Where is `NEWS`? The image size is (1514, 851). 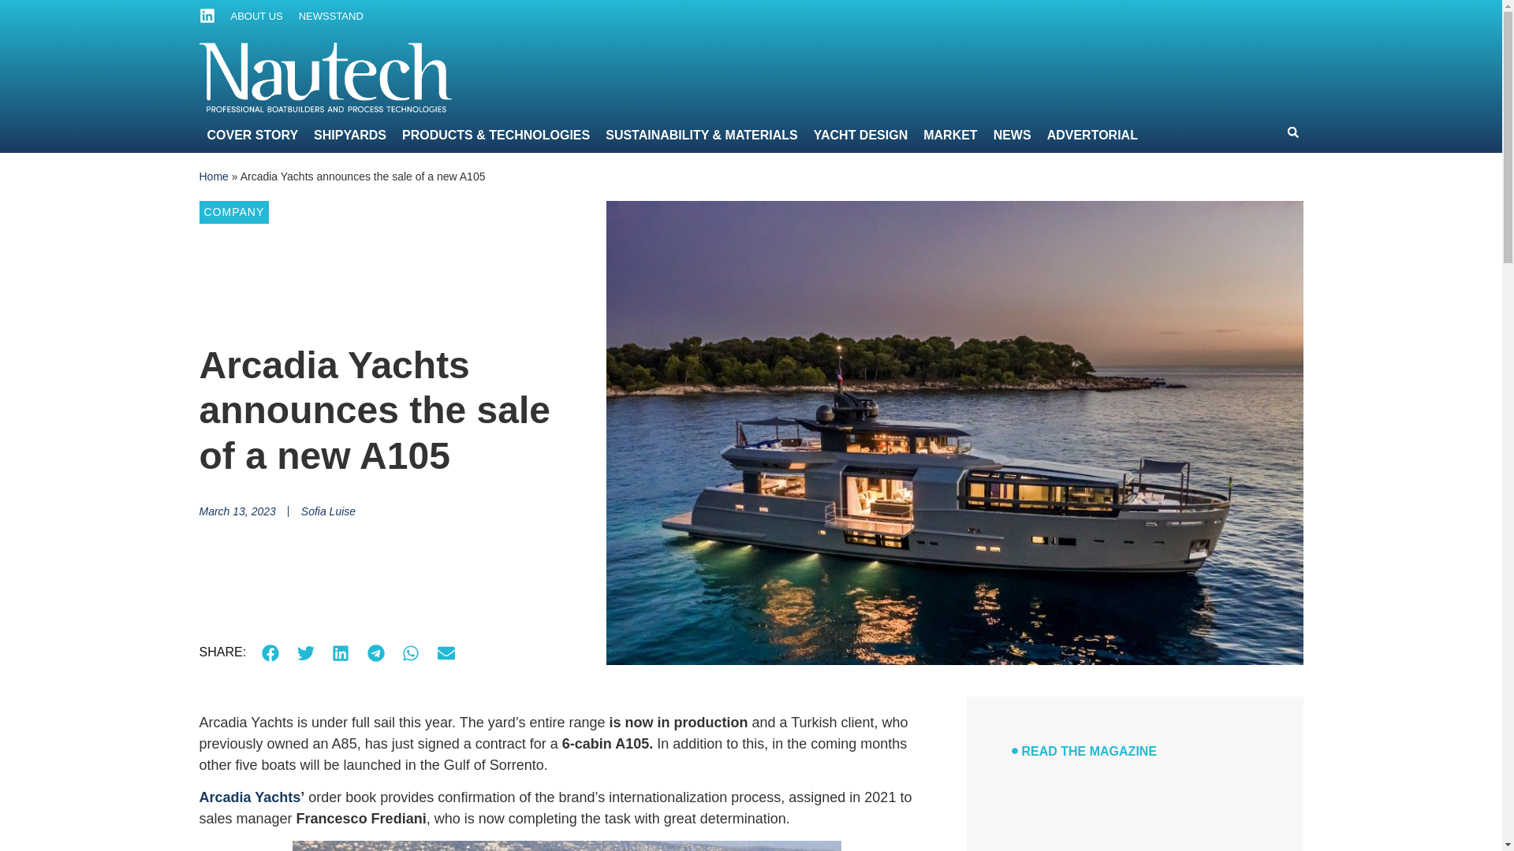 NEWS is located at coordinates (1071, 20).